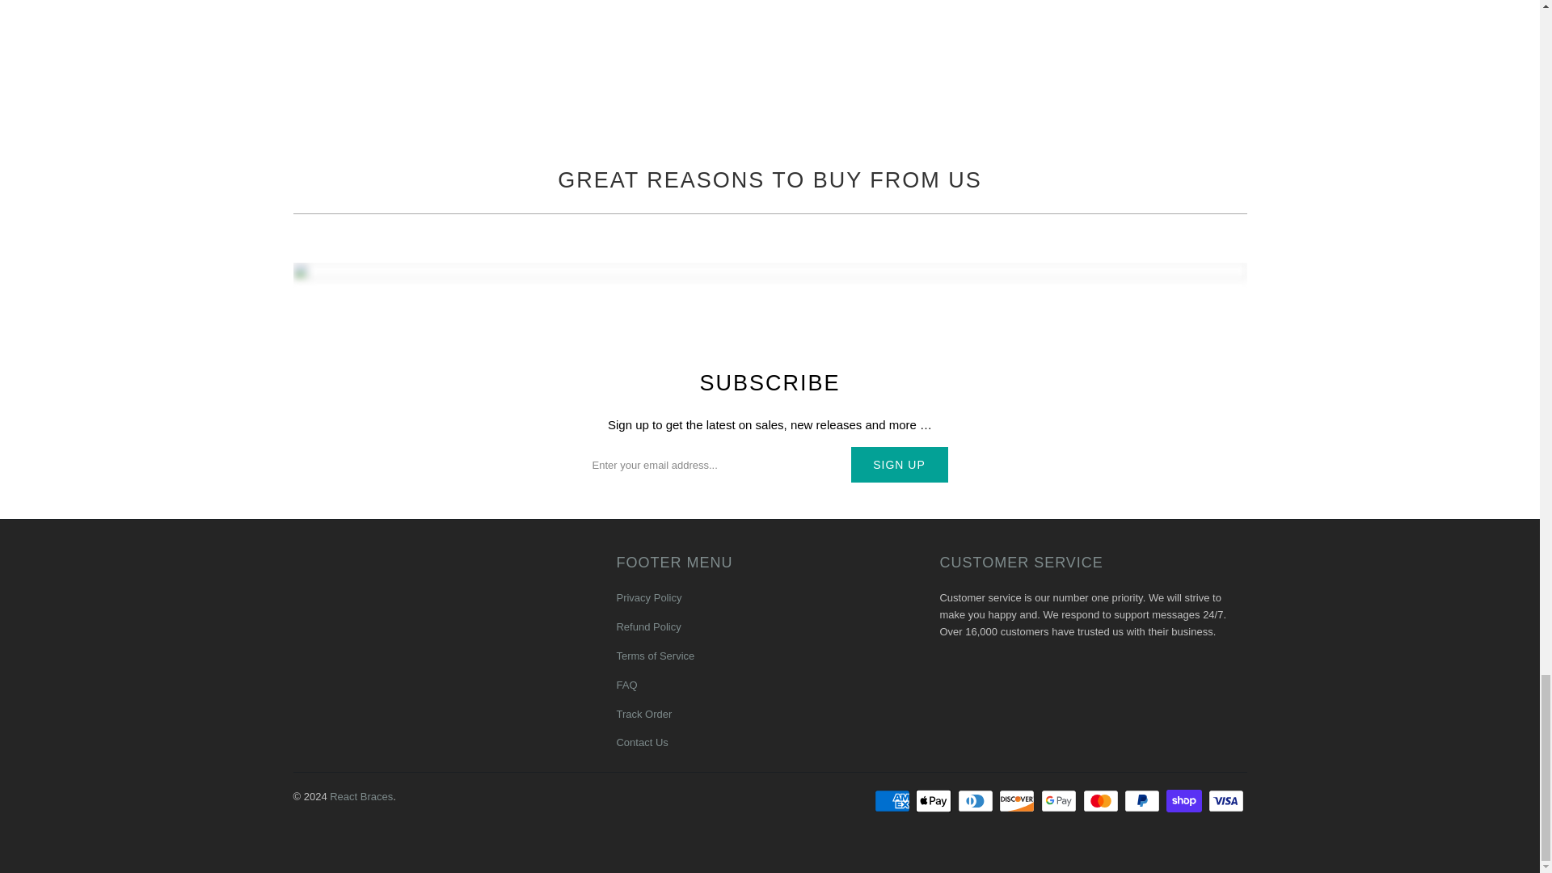 The width and height of the screenshot is (1552, 873). I want to click on Google Pay, so click(1061, 800).